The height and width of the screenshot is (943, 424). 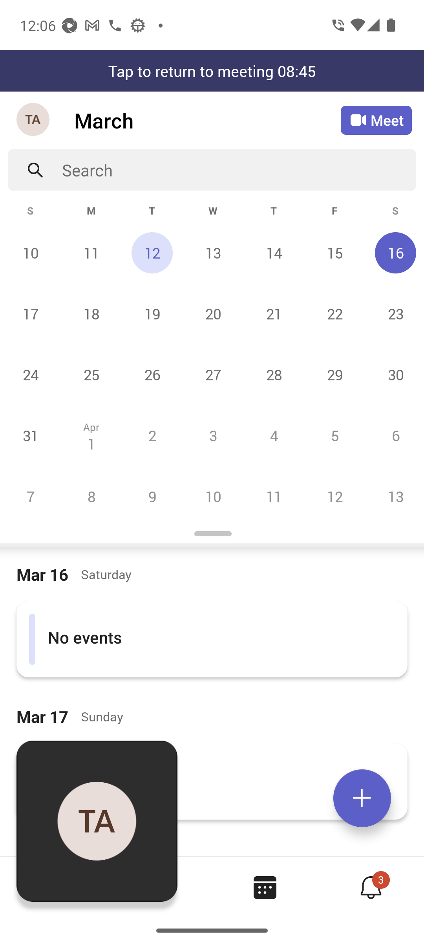 What do you see at coordinates (376, 120) in the screenshot?
I see `Meet Meet now or join with an ID` at bounding box center [376, 120].